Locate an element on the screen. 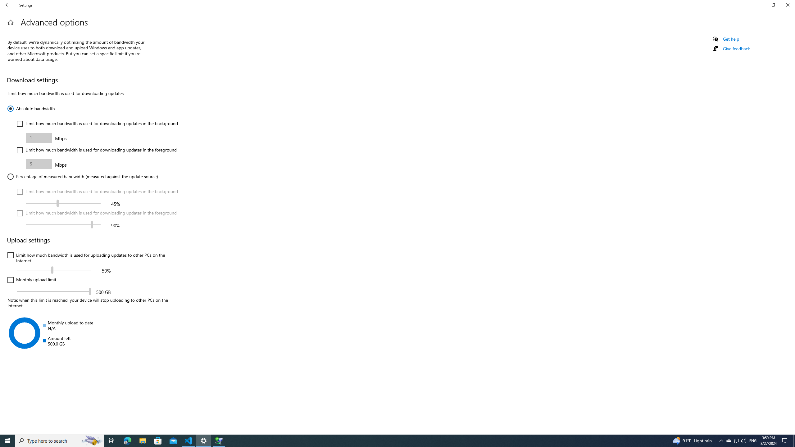  Absolute background bandwidth is located at coordinates (39, 138).